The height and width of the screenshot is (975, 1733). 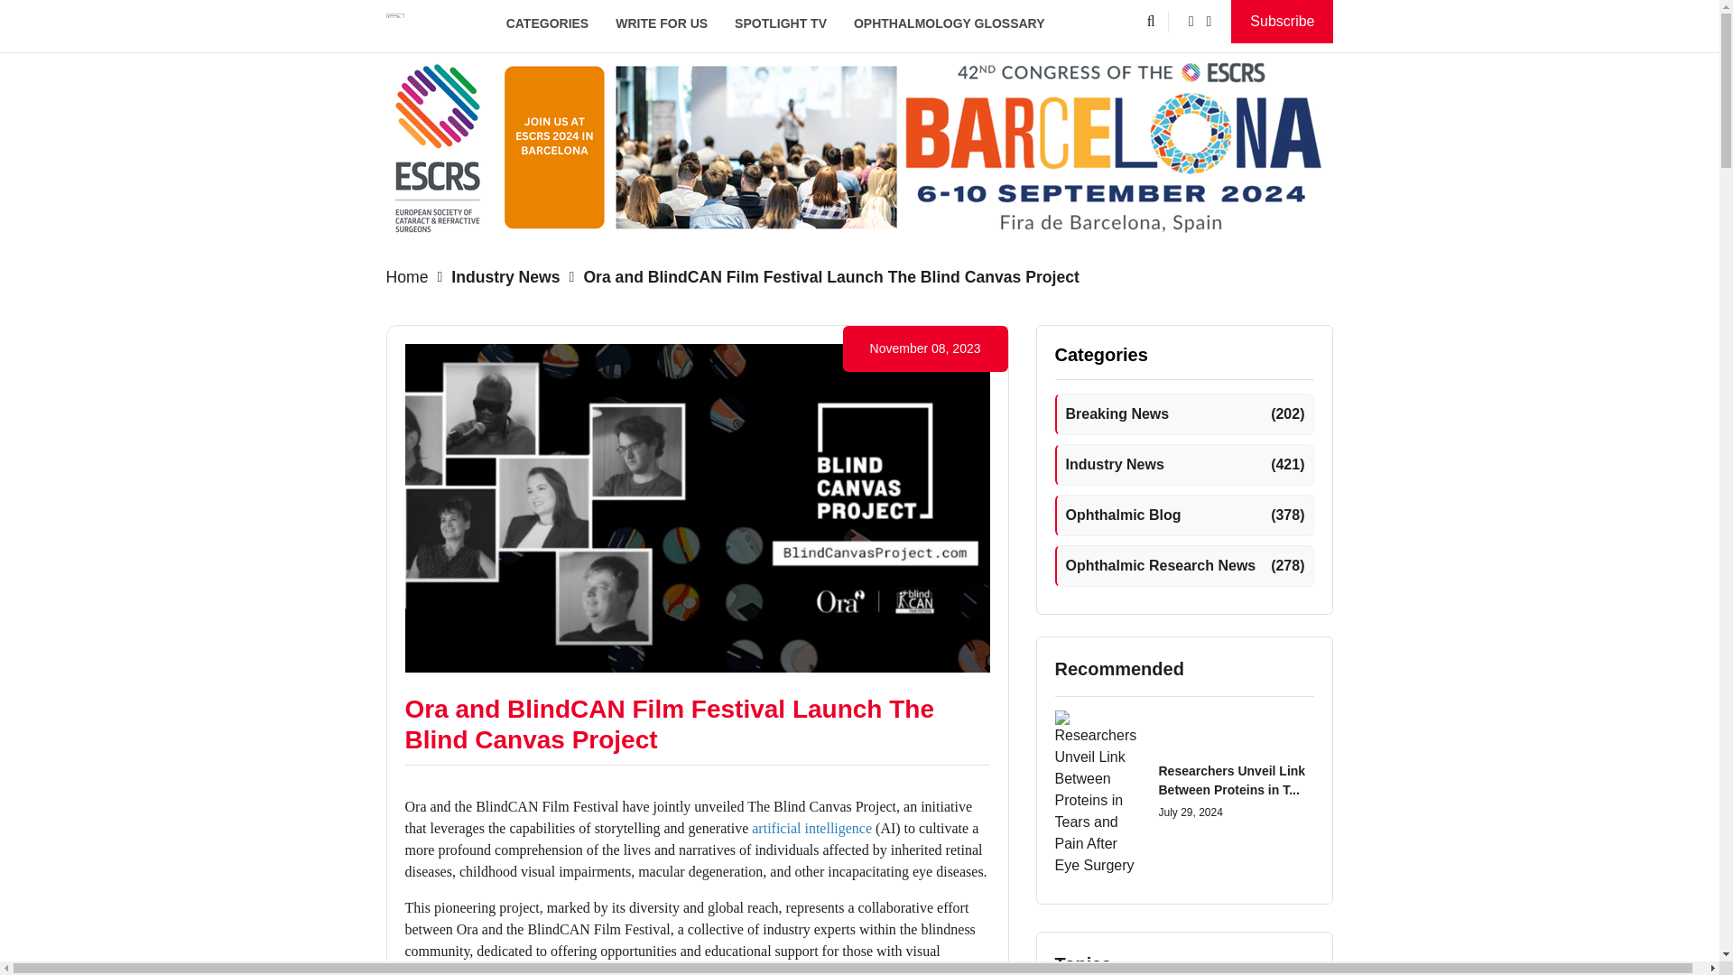 I want to click on OPHTHALMOLOGY GLOSSARY, so click(x=950, y=23).